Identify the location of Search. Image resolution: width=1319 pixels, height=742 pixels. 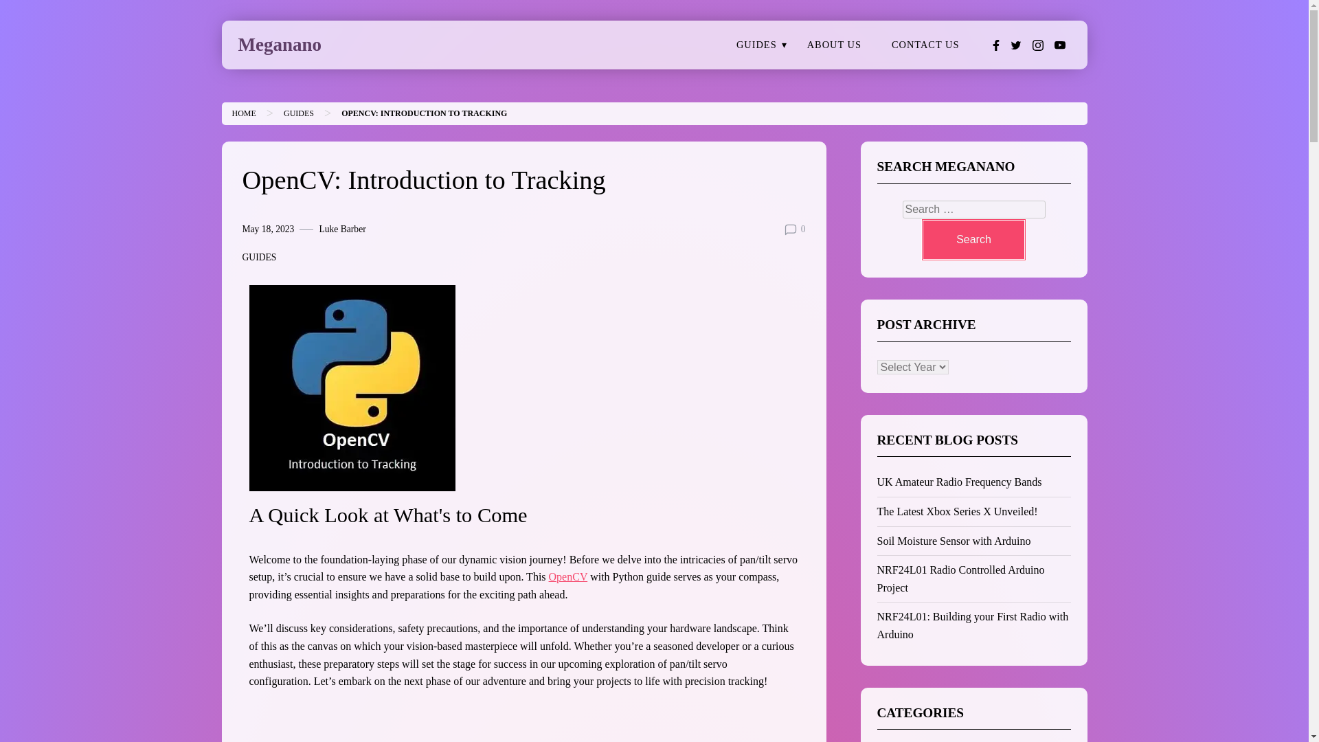
(973, 239).